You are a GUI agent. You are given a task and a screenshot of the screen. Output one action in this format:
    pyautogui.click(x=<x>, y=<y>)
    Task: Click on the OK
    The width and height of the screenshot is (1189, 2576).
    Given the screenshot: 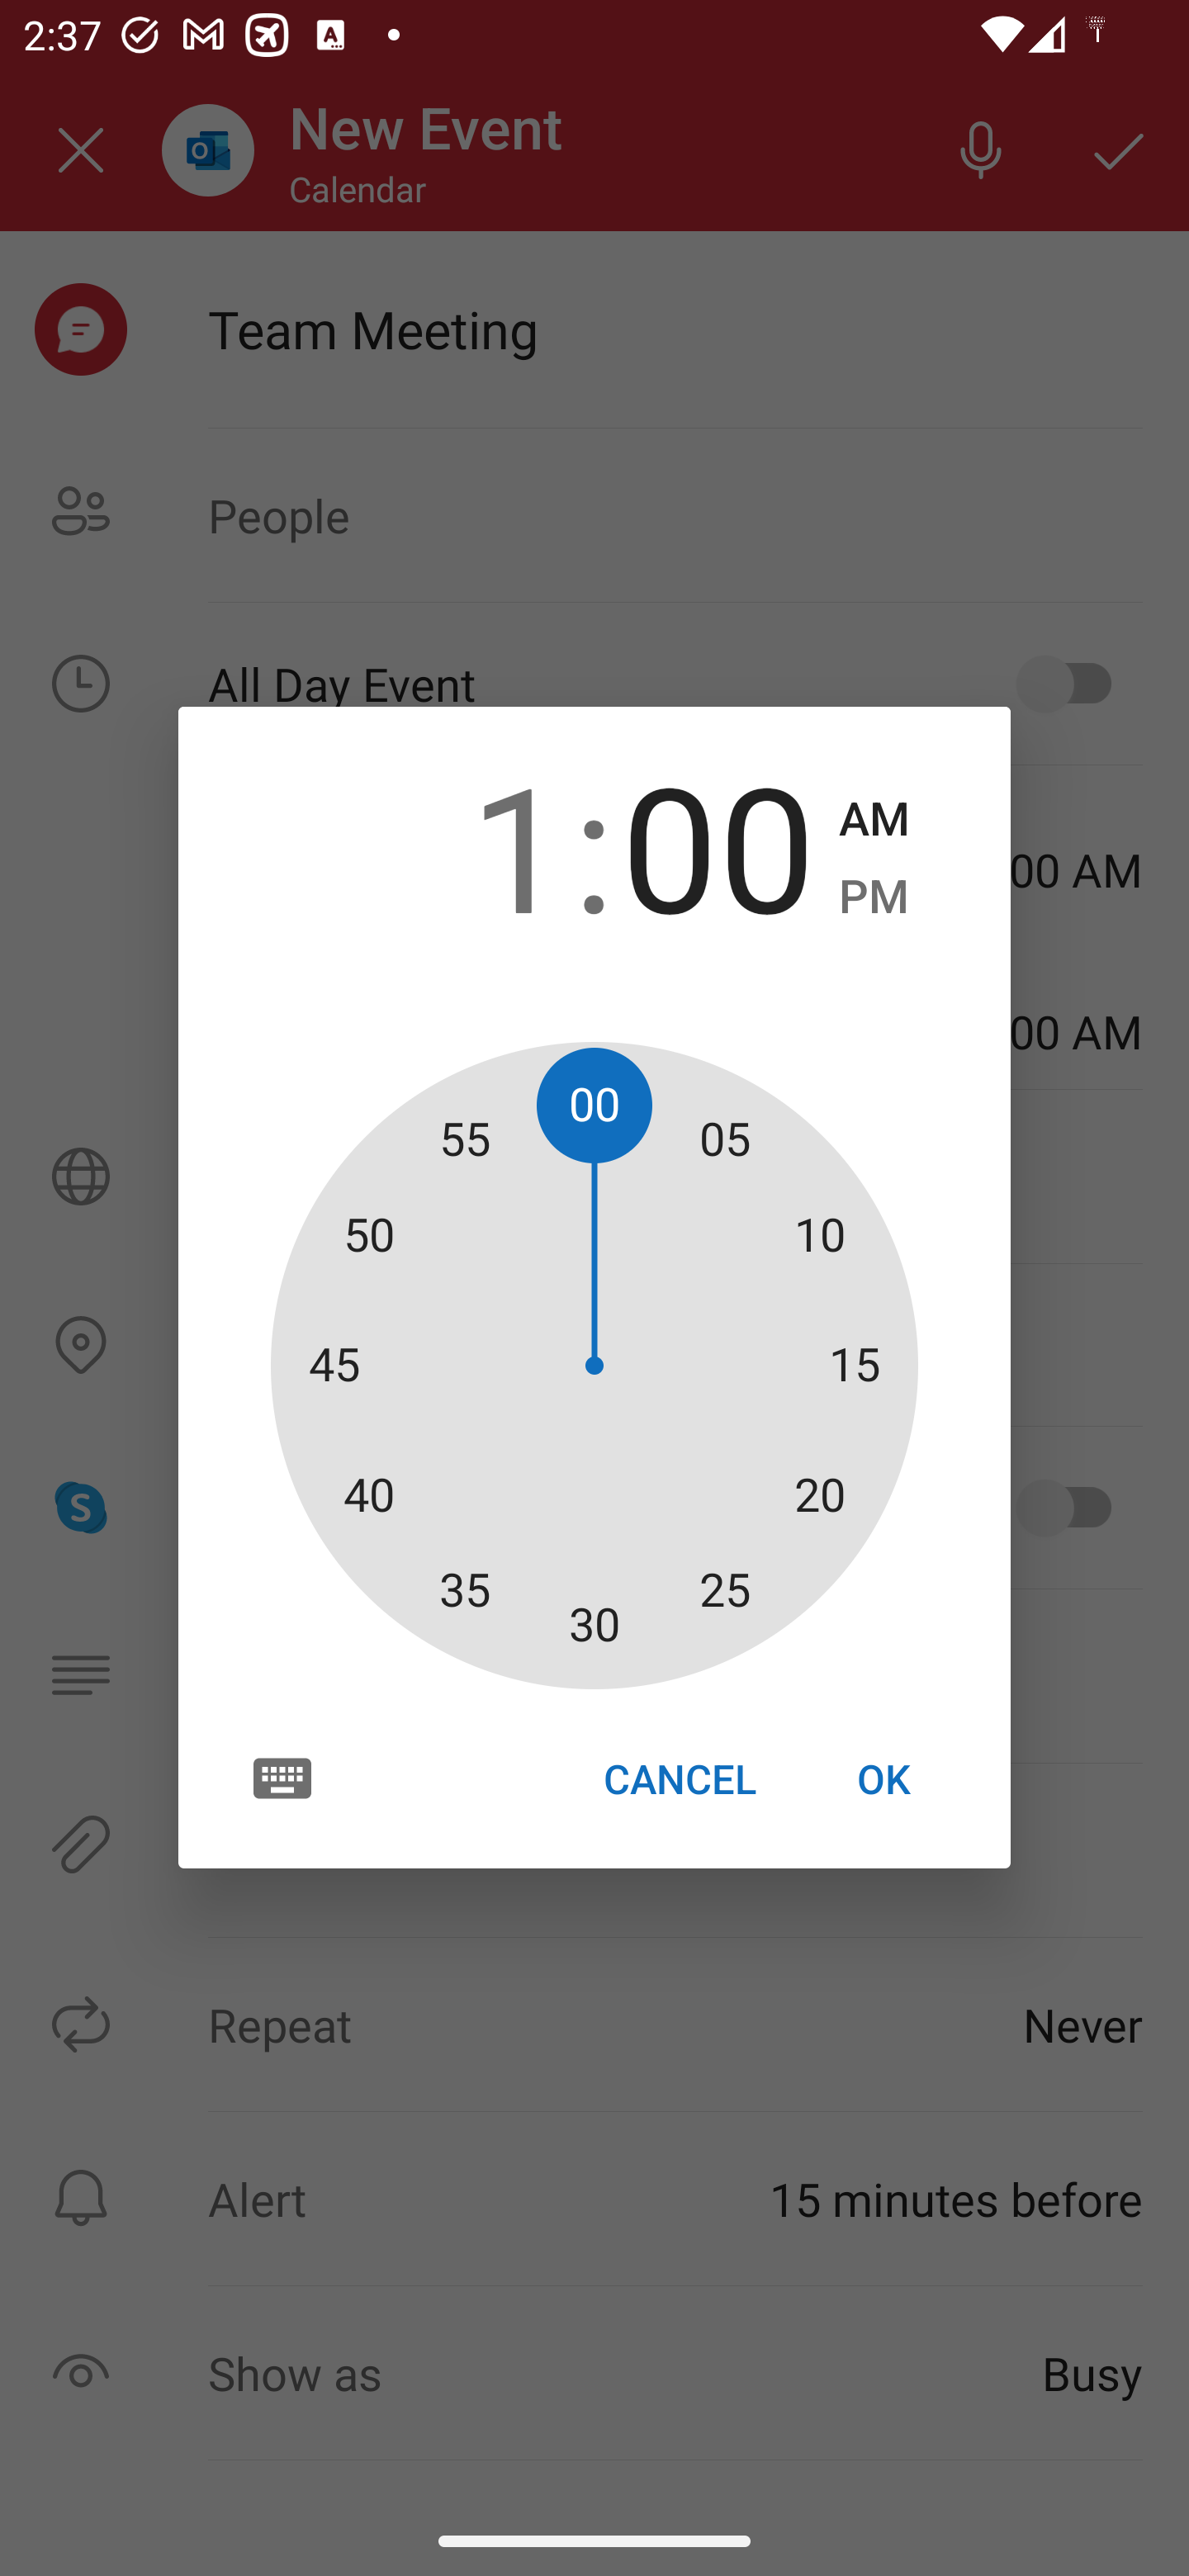 What is the action you would take?
    pyautogui.click(x=883, y=1778)
    